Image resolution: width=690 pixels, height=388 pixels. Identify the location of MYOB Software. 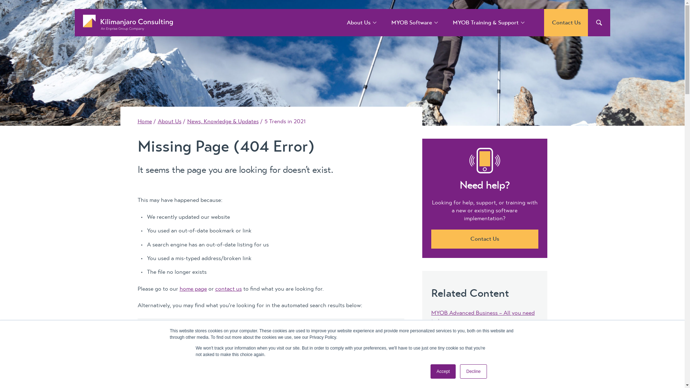
(412, 23).